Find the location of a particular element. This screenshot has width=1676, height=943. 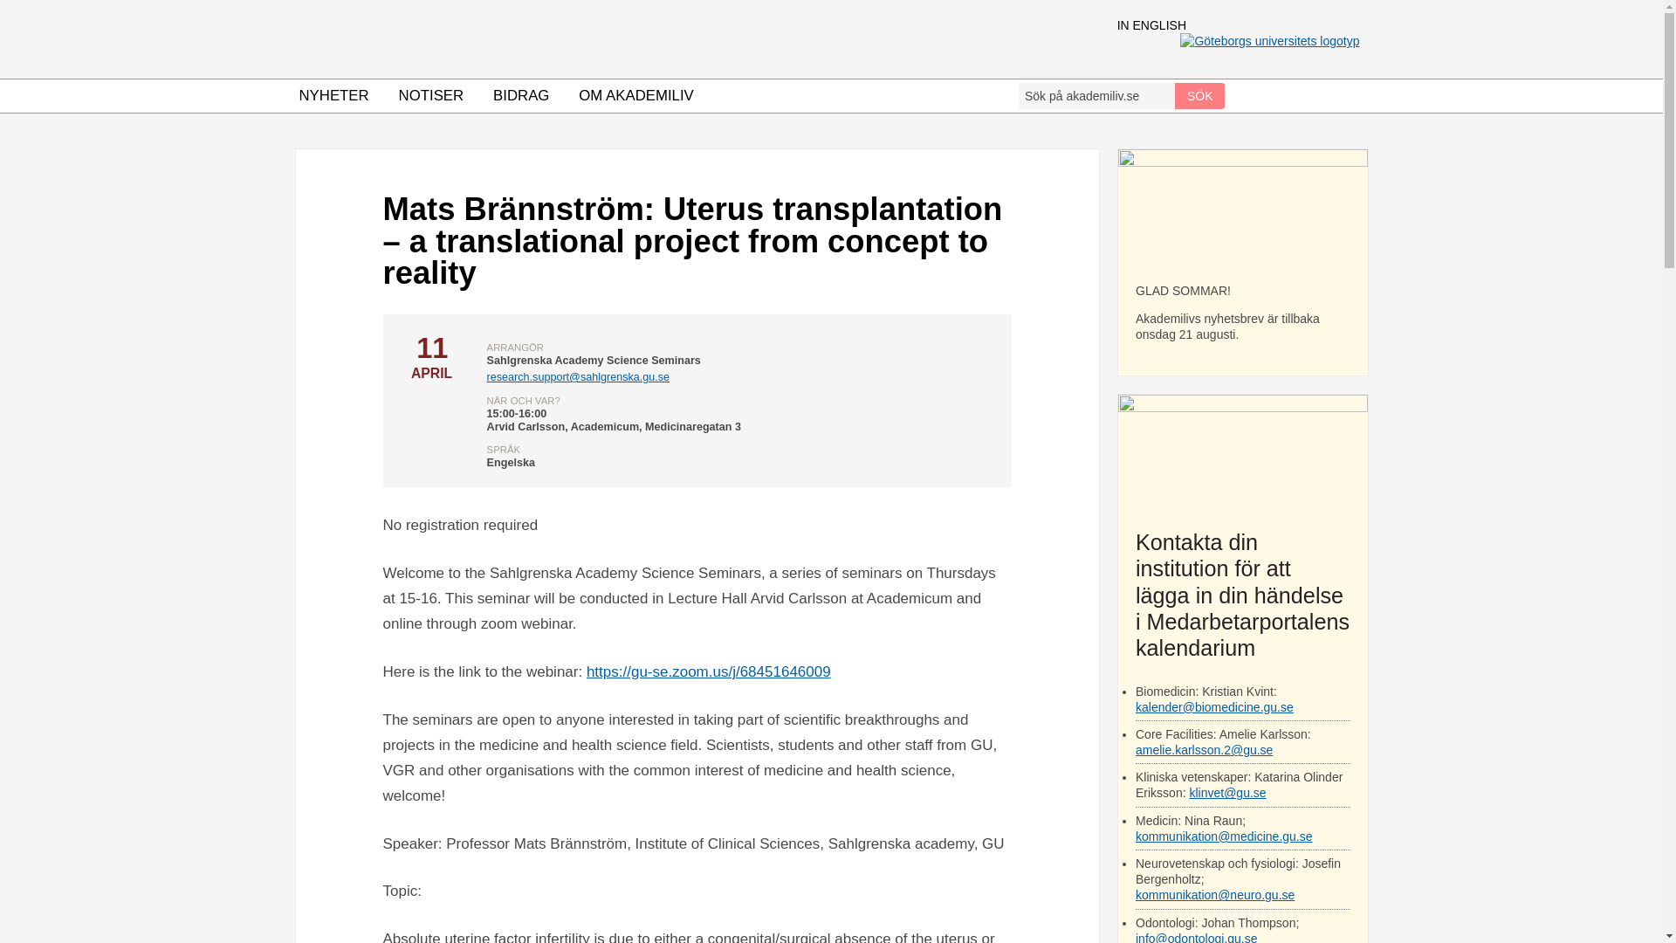

OM AKADEMILIV is located at coordinates (636, 95).